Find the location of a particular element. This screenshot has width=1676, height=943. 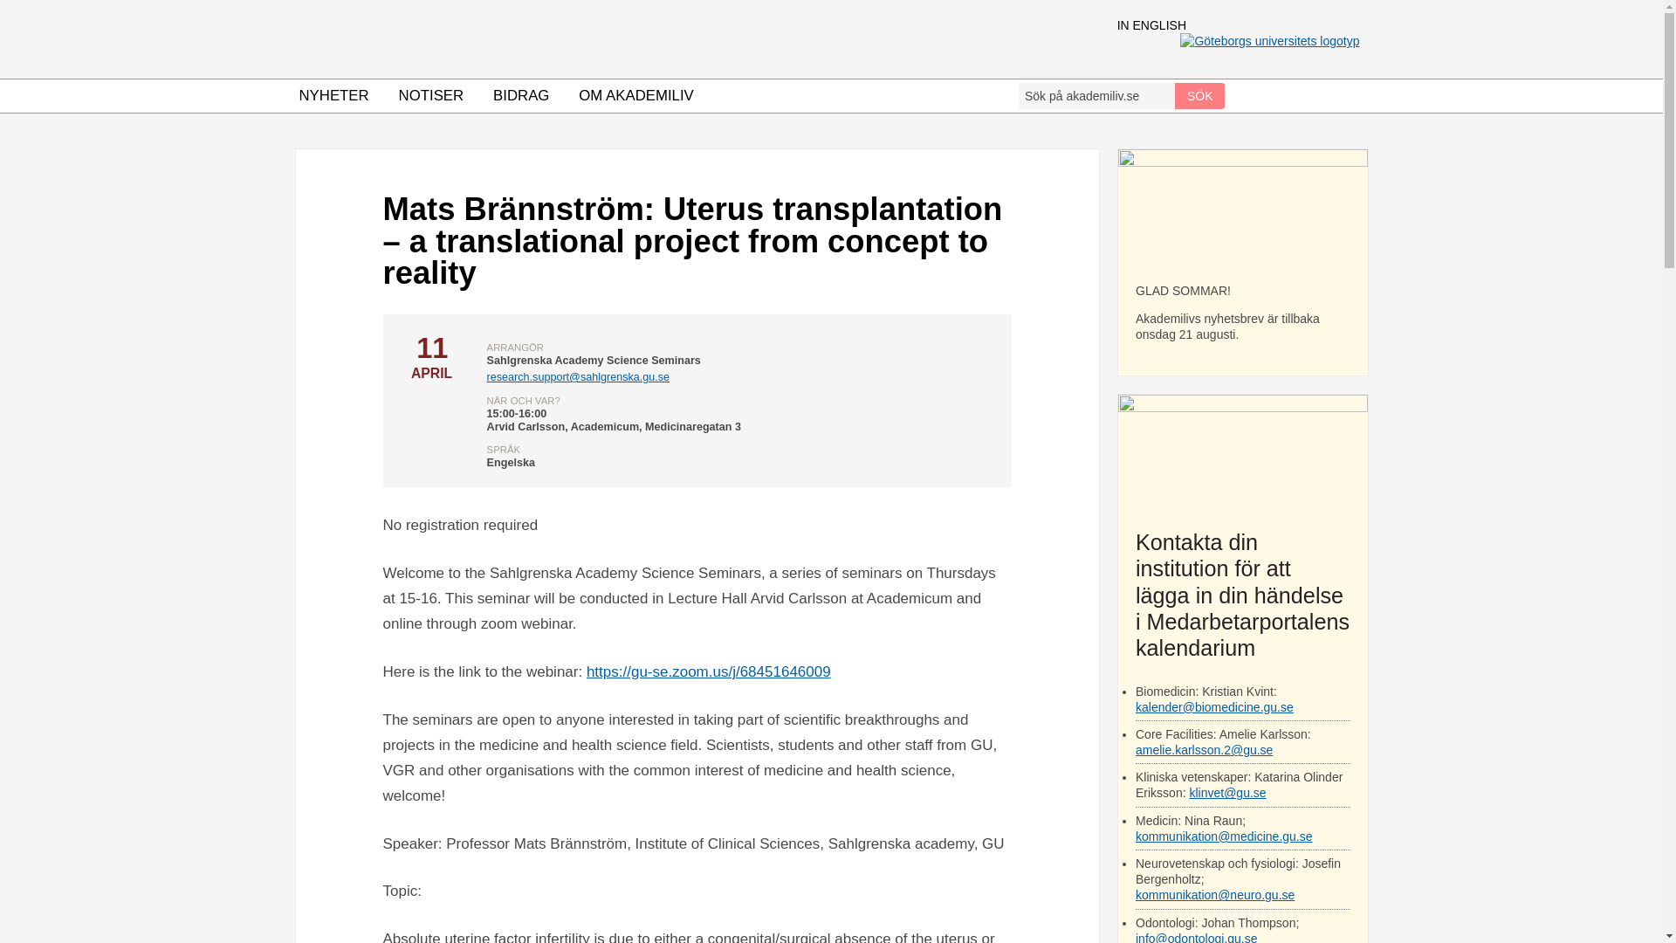

OM AKADEMILIV is located at coordinates (636, 95).